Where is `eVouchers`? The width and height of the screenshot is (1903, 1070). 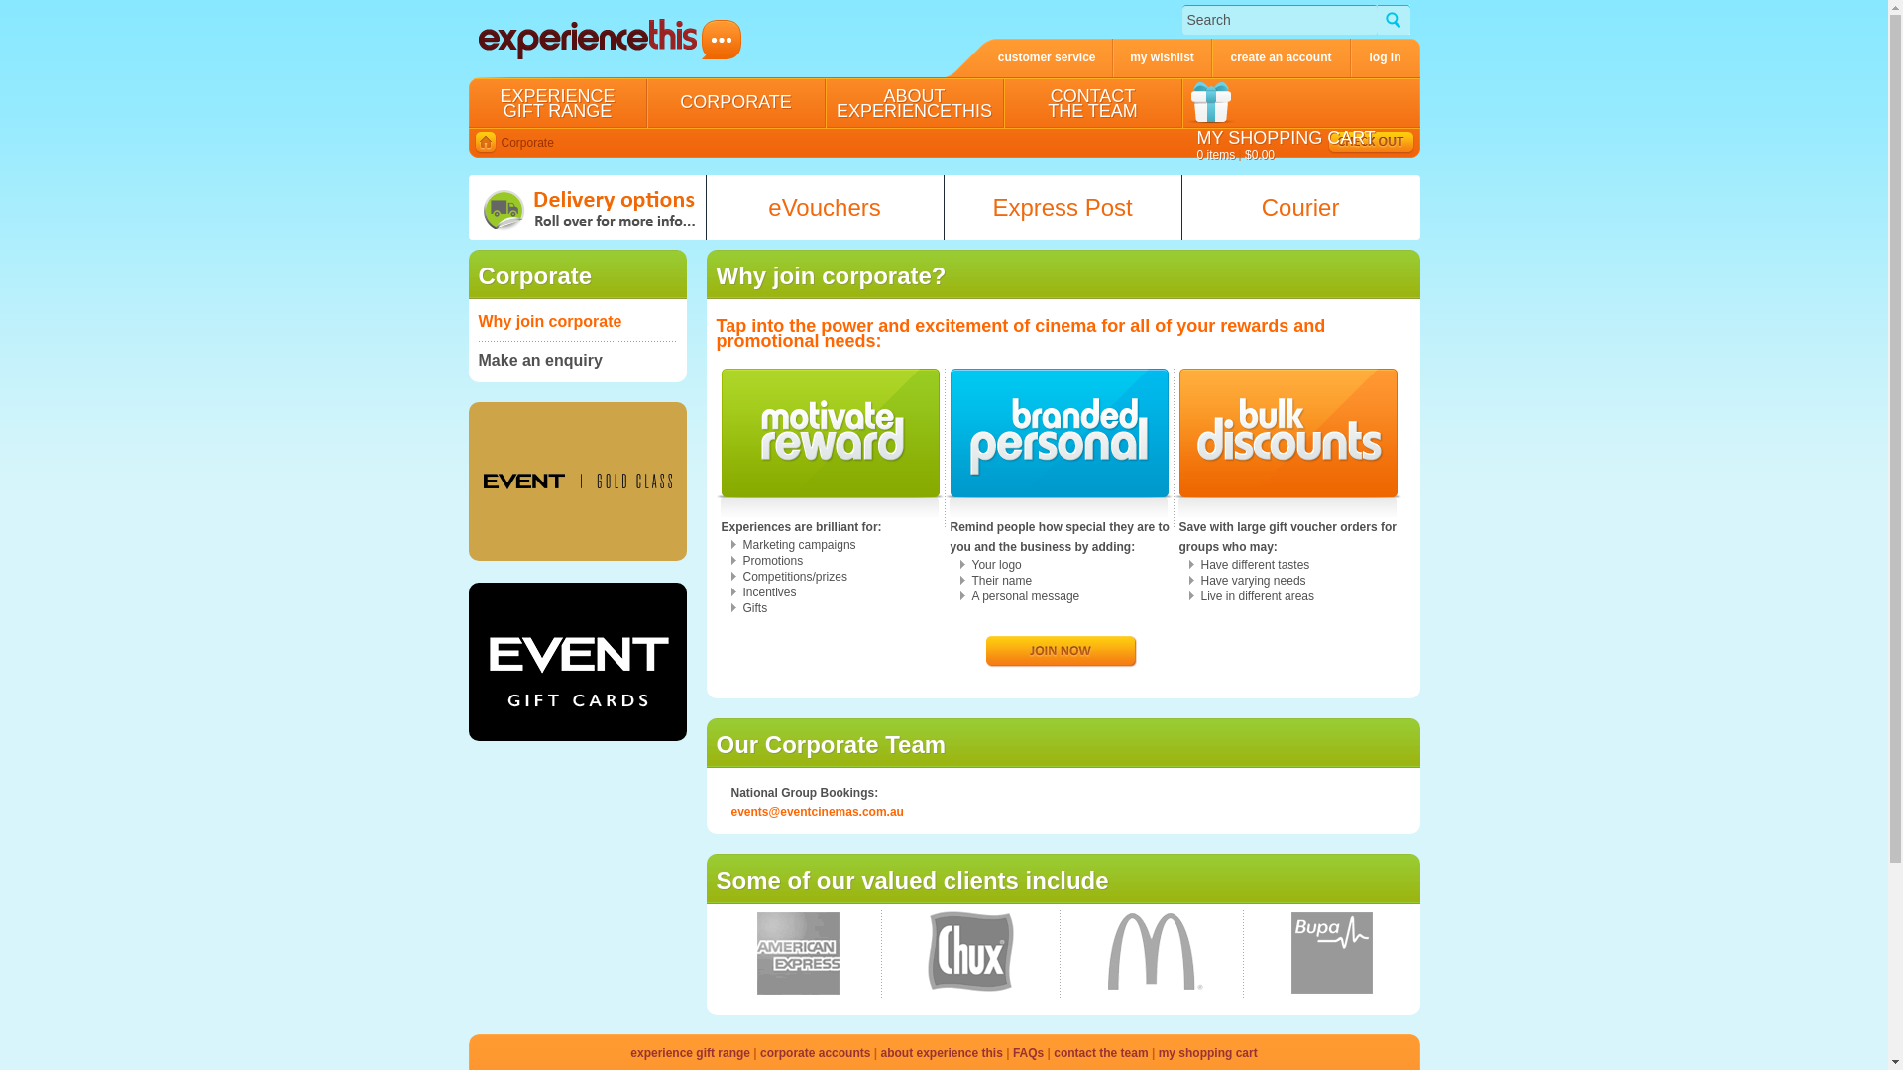
eVouchers is located at coordinates (825, 208).